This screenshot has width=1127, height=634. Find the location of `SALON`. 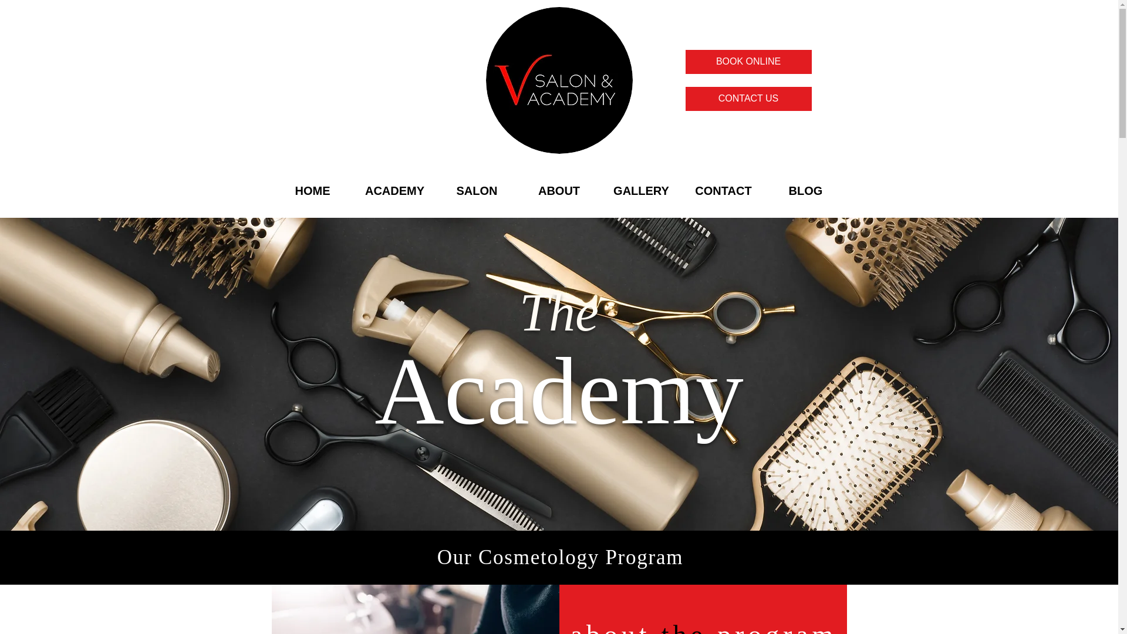

SALON is located at coordinates (476, 191).